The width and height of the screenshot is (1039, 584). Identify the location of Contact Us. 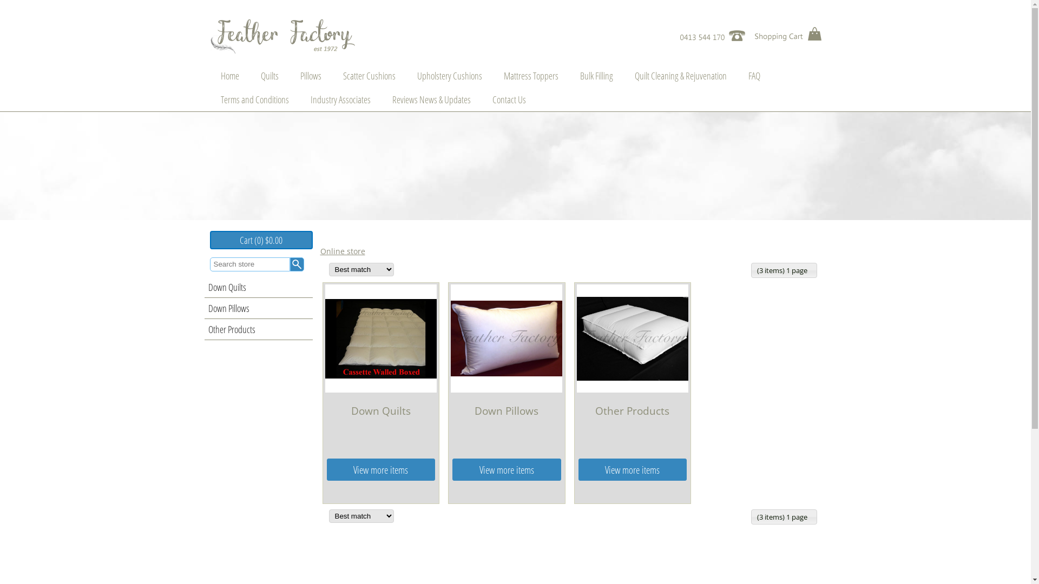
(509, 99).